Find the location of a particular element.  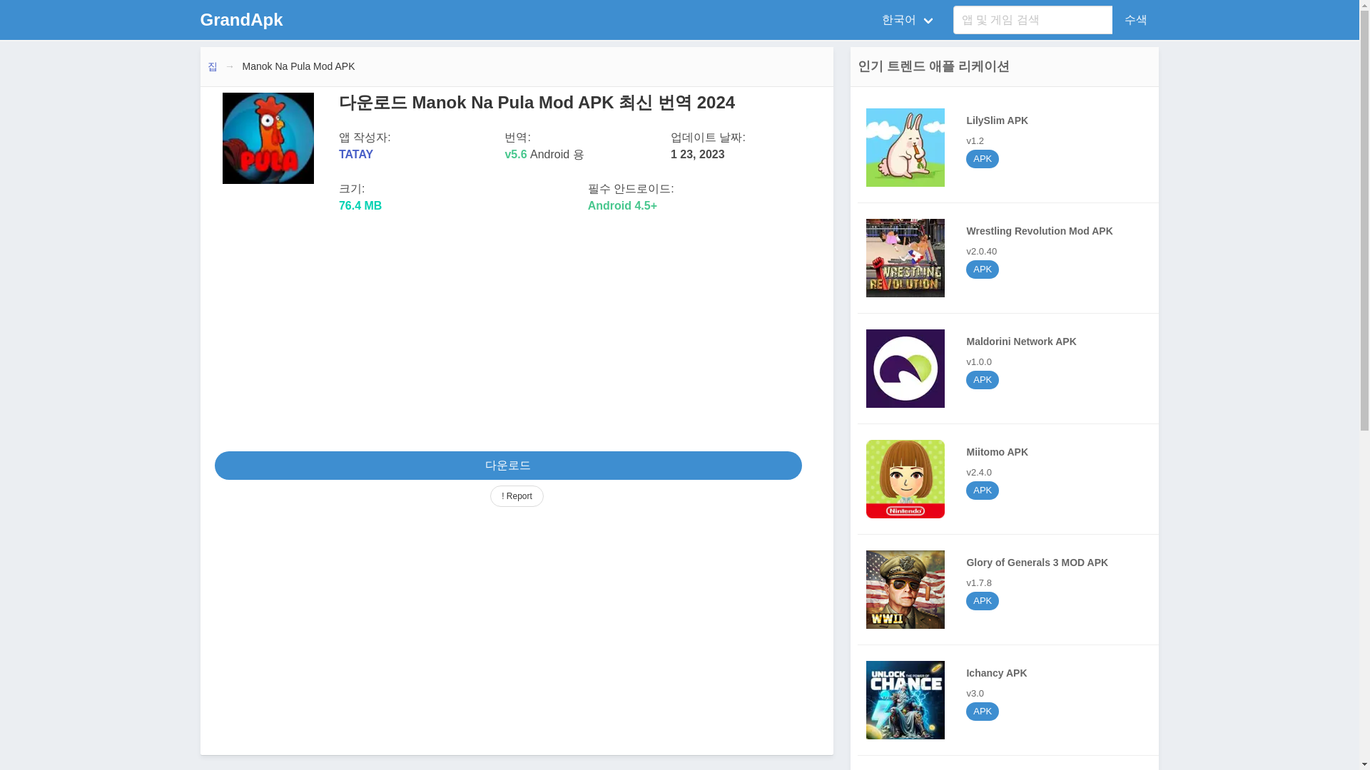

Report Problem for this APP is located at coordinates (517, 496).